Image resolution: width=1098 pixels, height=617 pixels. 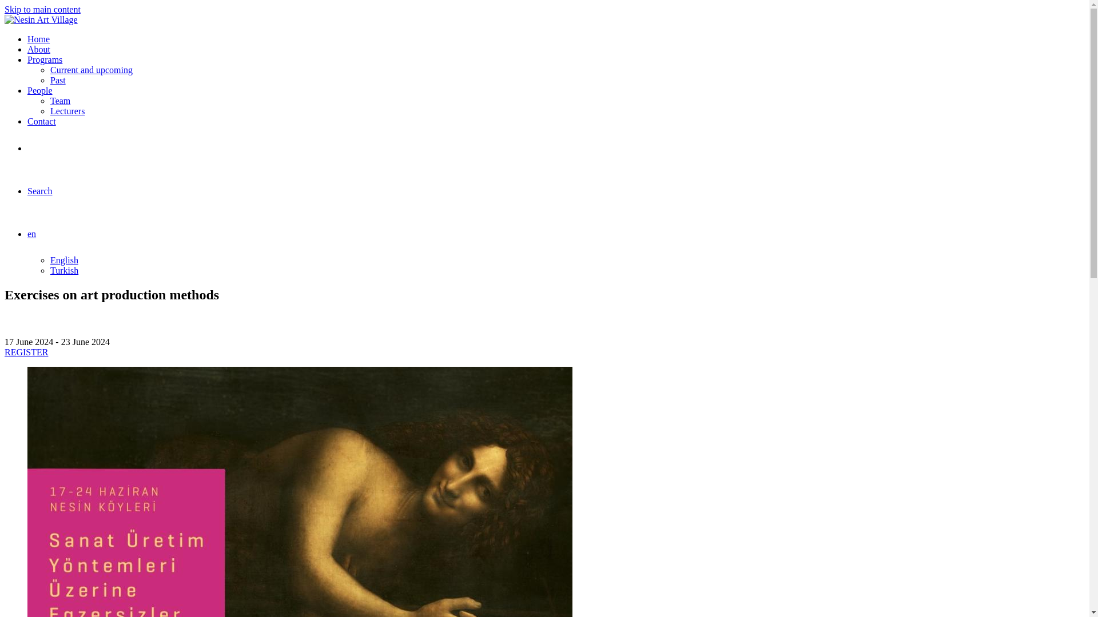 I want to click on Skip to main content, so click(x=42, y=9).